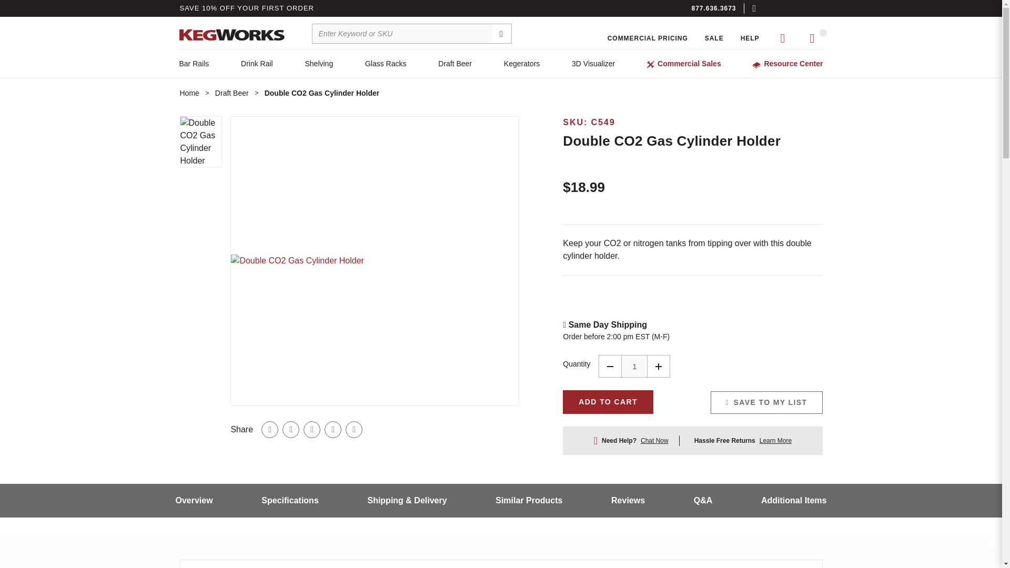 The image size is (1010, 568). What do you see at coordinates (502, 34) in the screenshot?
I see `Search` at bounding box center [502, 34].